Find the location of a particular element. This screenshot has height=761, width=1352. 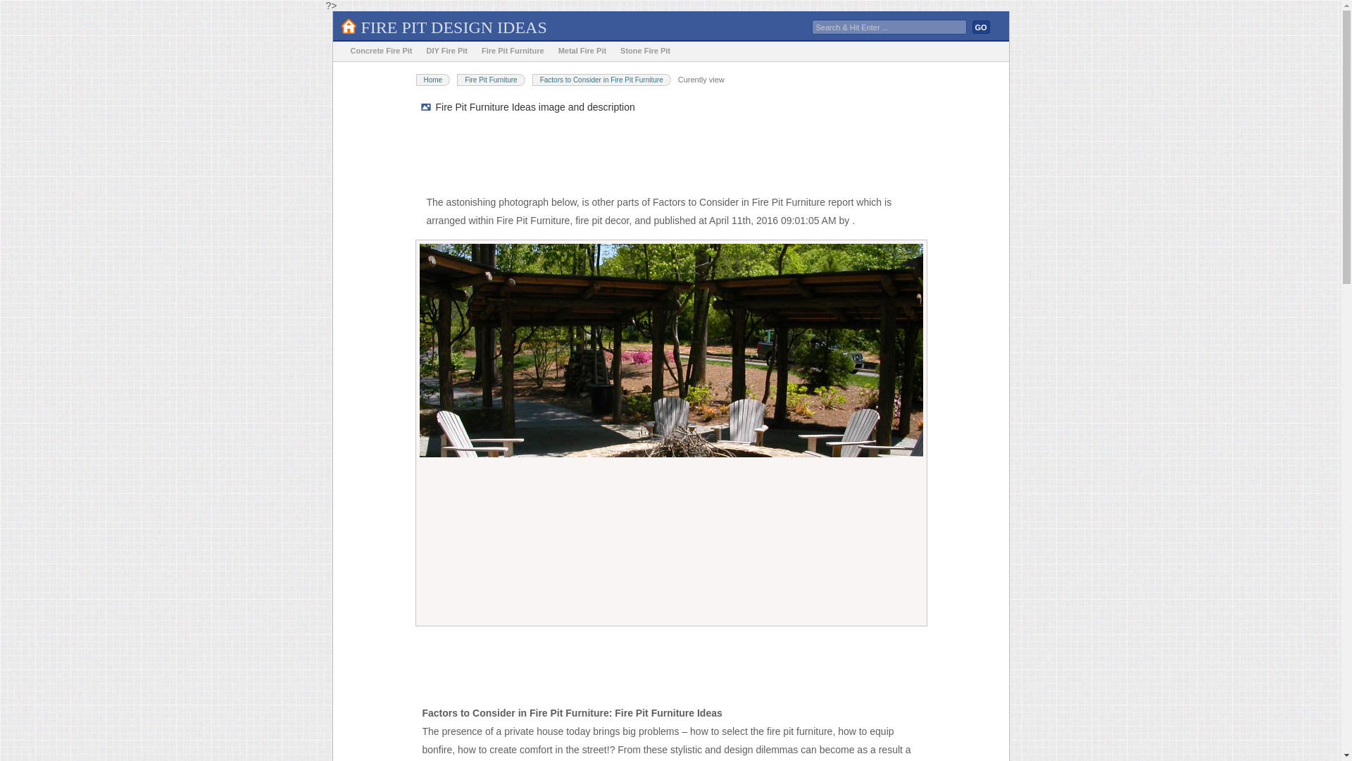

Stone Fire Pit is located at coordinates (645, 51).